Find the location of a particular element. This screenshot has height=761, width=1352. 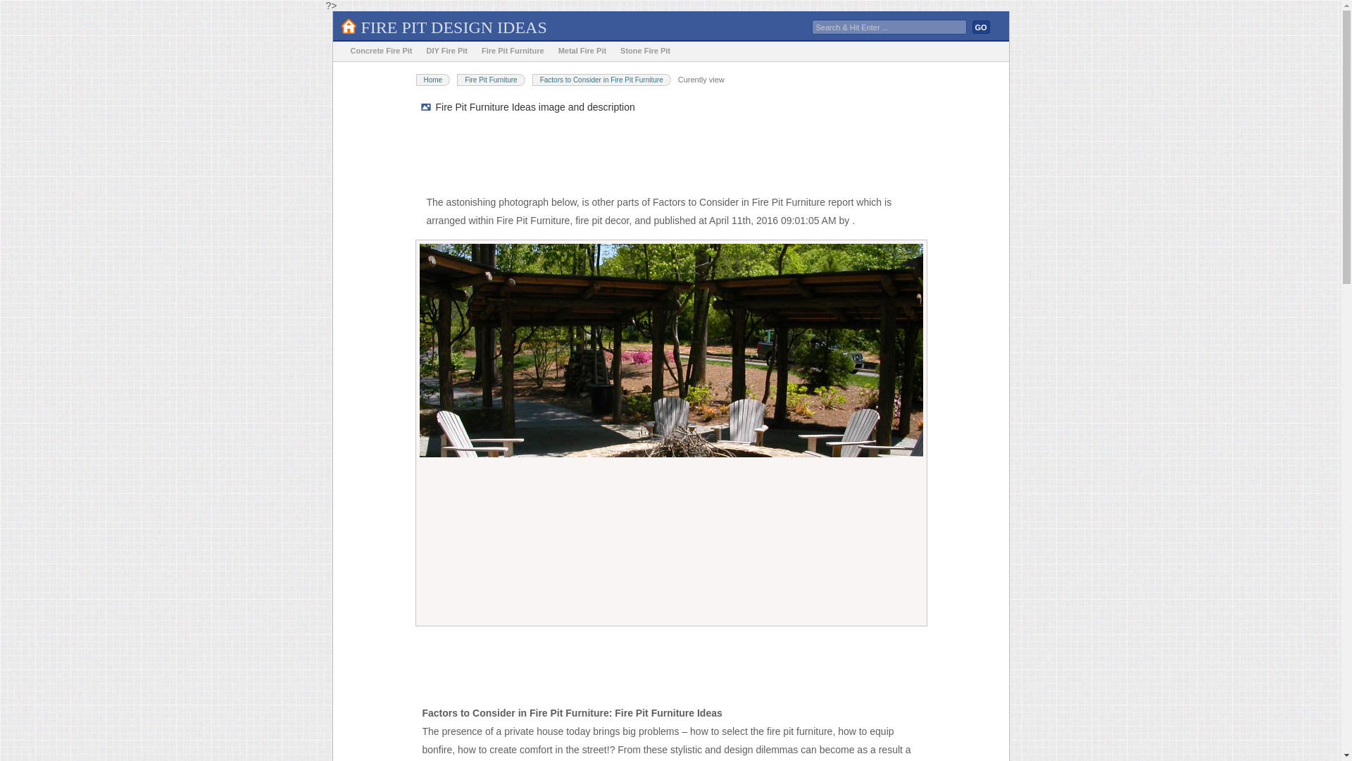

Stone Fire Pit is located at coordinates (645, 51).